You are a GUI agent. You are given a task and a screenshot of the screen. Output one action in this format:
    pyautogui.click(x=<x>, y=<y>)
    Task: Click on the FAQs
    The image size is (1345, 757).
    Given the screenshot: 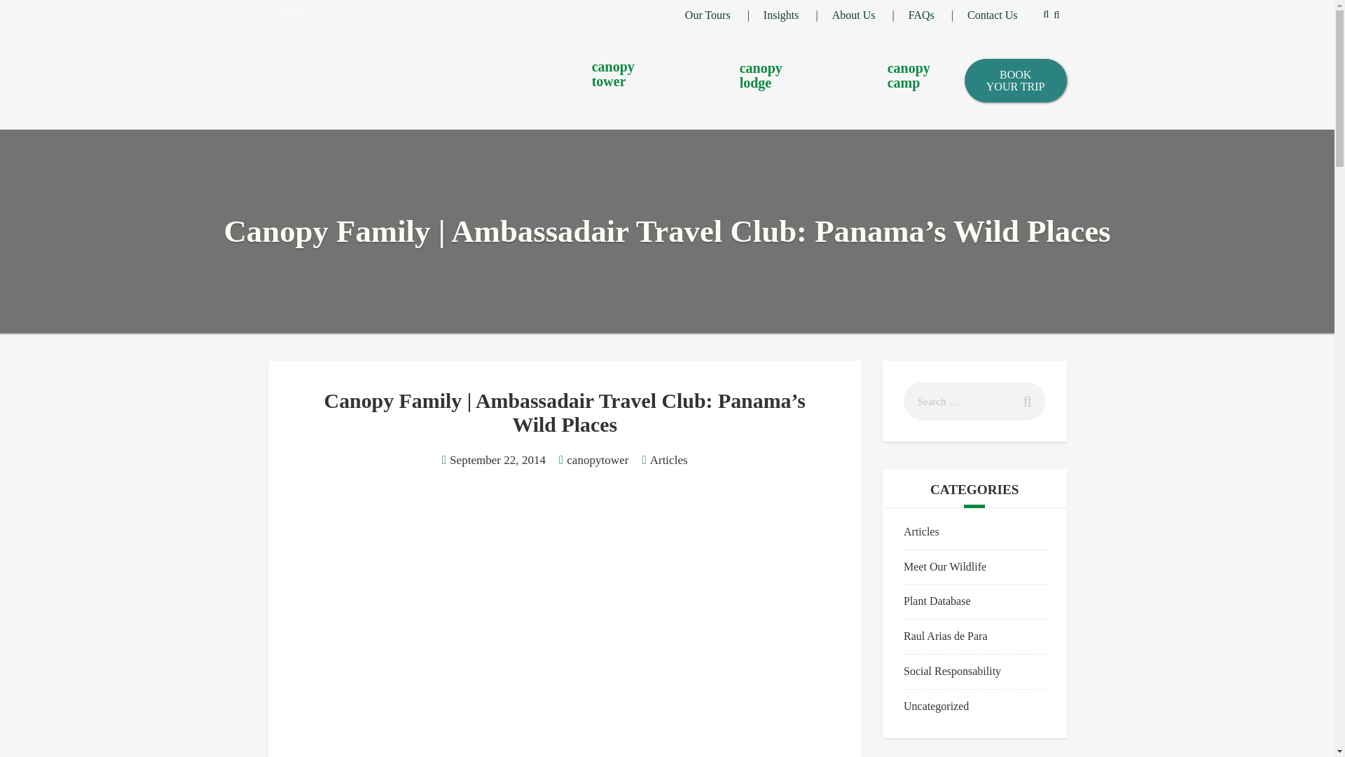 What is the action you would take?
    pyautogui.click(x=708, y=15)
    